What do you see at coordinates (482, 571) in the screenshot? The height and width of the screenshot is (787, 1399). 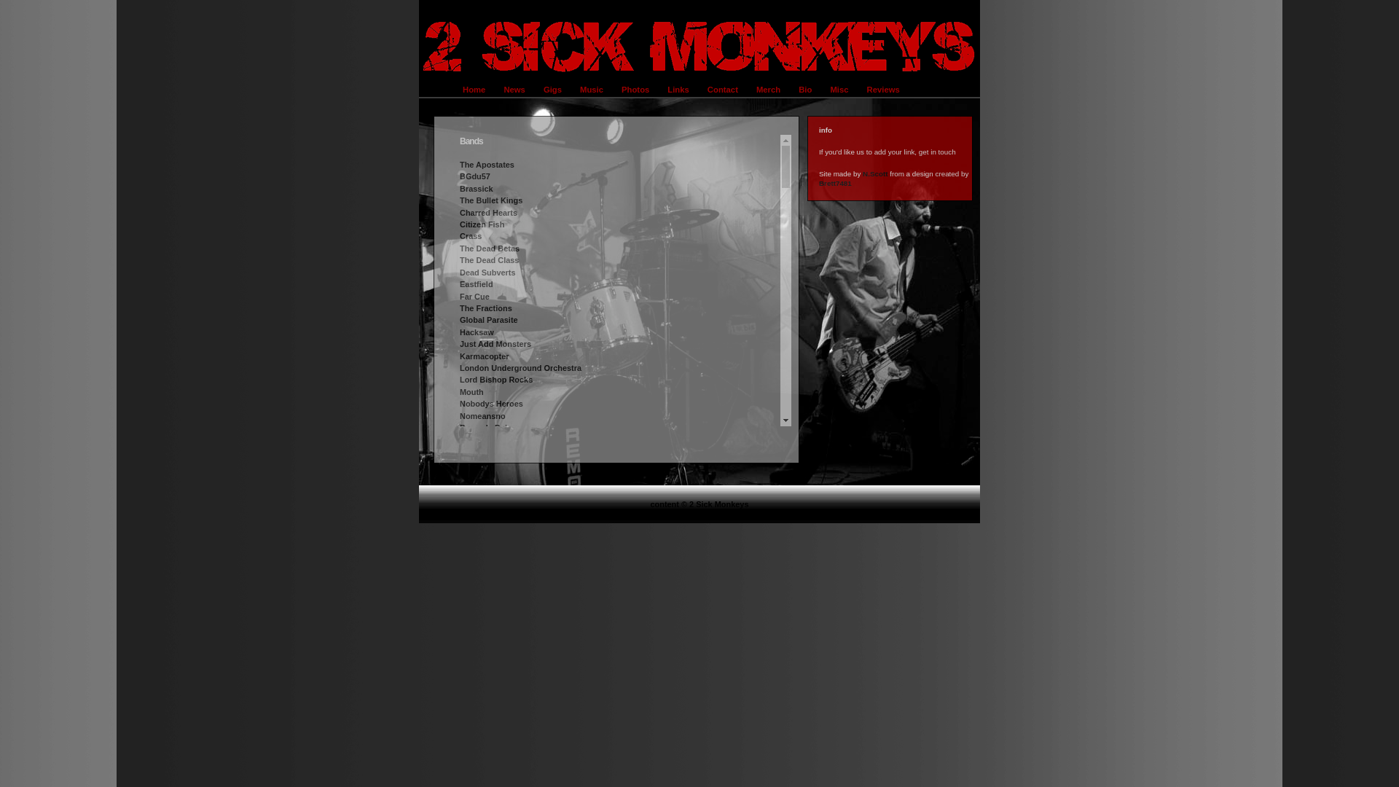 I see `Subhumans` at bounding box center [482, 571].